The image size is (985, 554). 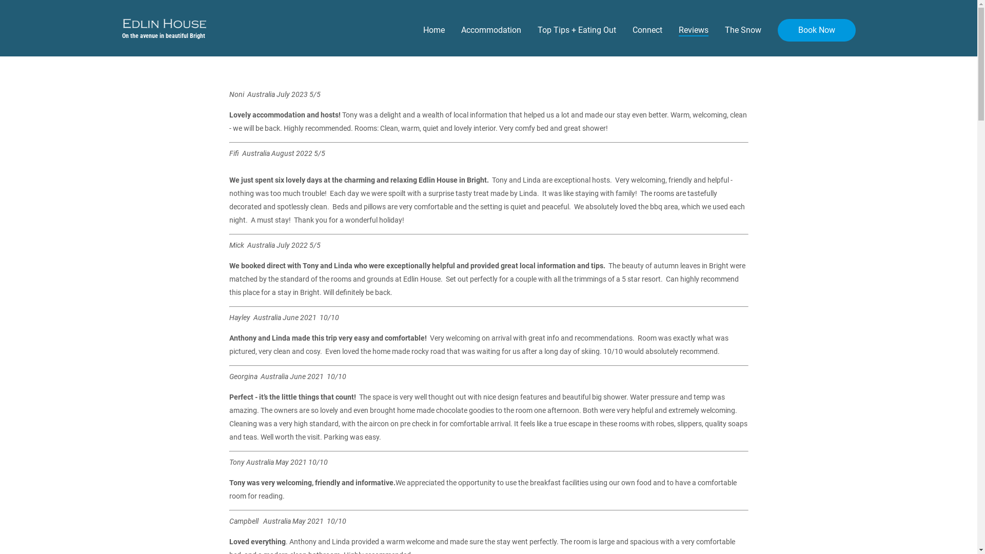 I want to click on Top Tips + Eating Out, so click(x=577, y=31).